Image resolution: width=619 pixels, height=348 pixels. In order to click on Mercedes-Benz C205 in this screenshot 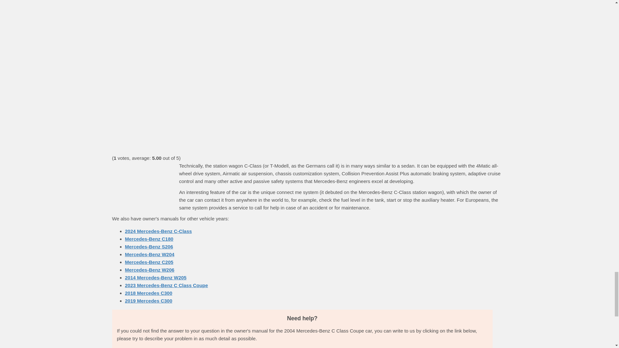, I will do `click(149, 262)`.